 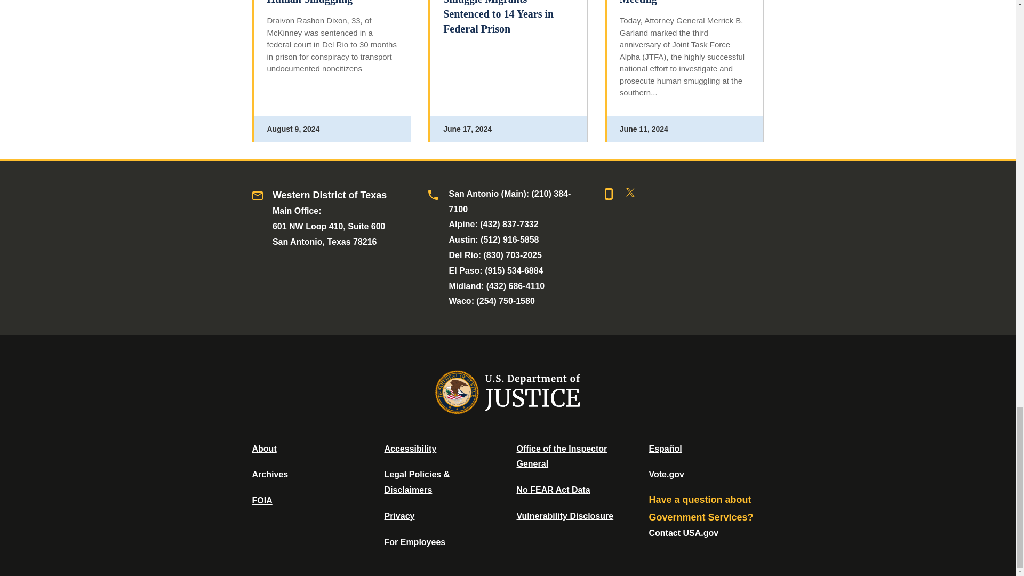 I want to click on Data Posted Pursuant To The No Fear Act, so click(x=553, y=490).